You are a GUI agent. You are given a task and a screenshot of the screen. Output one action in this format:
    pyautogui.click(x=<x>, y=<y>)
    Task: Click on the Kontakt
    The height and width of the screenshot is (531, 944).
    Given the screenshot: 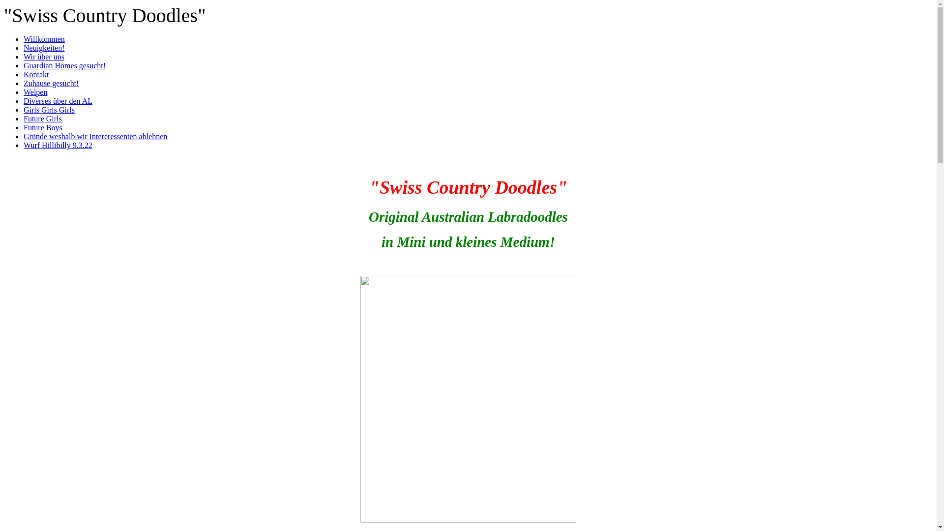 What is the action you would take?
    pyautogui.click(x=36, y=75)
    